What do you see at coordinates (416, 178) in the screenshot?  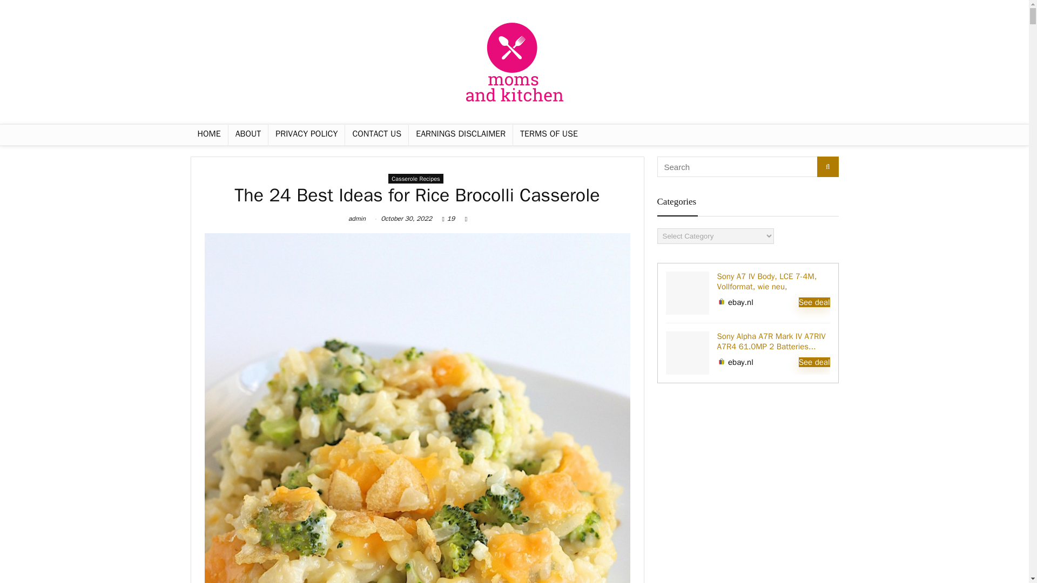 I see `View all posts in Casserole Recipes` at bounding box center [416, 178].